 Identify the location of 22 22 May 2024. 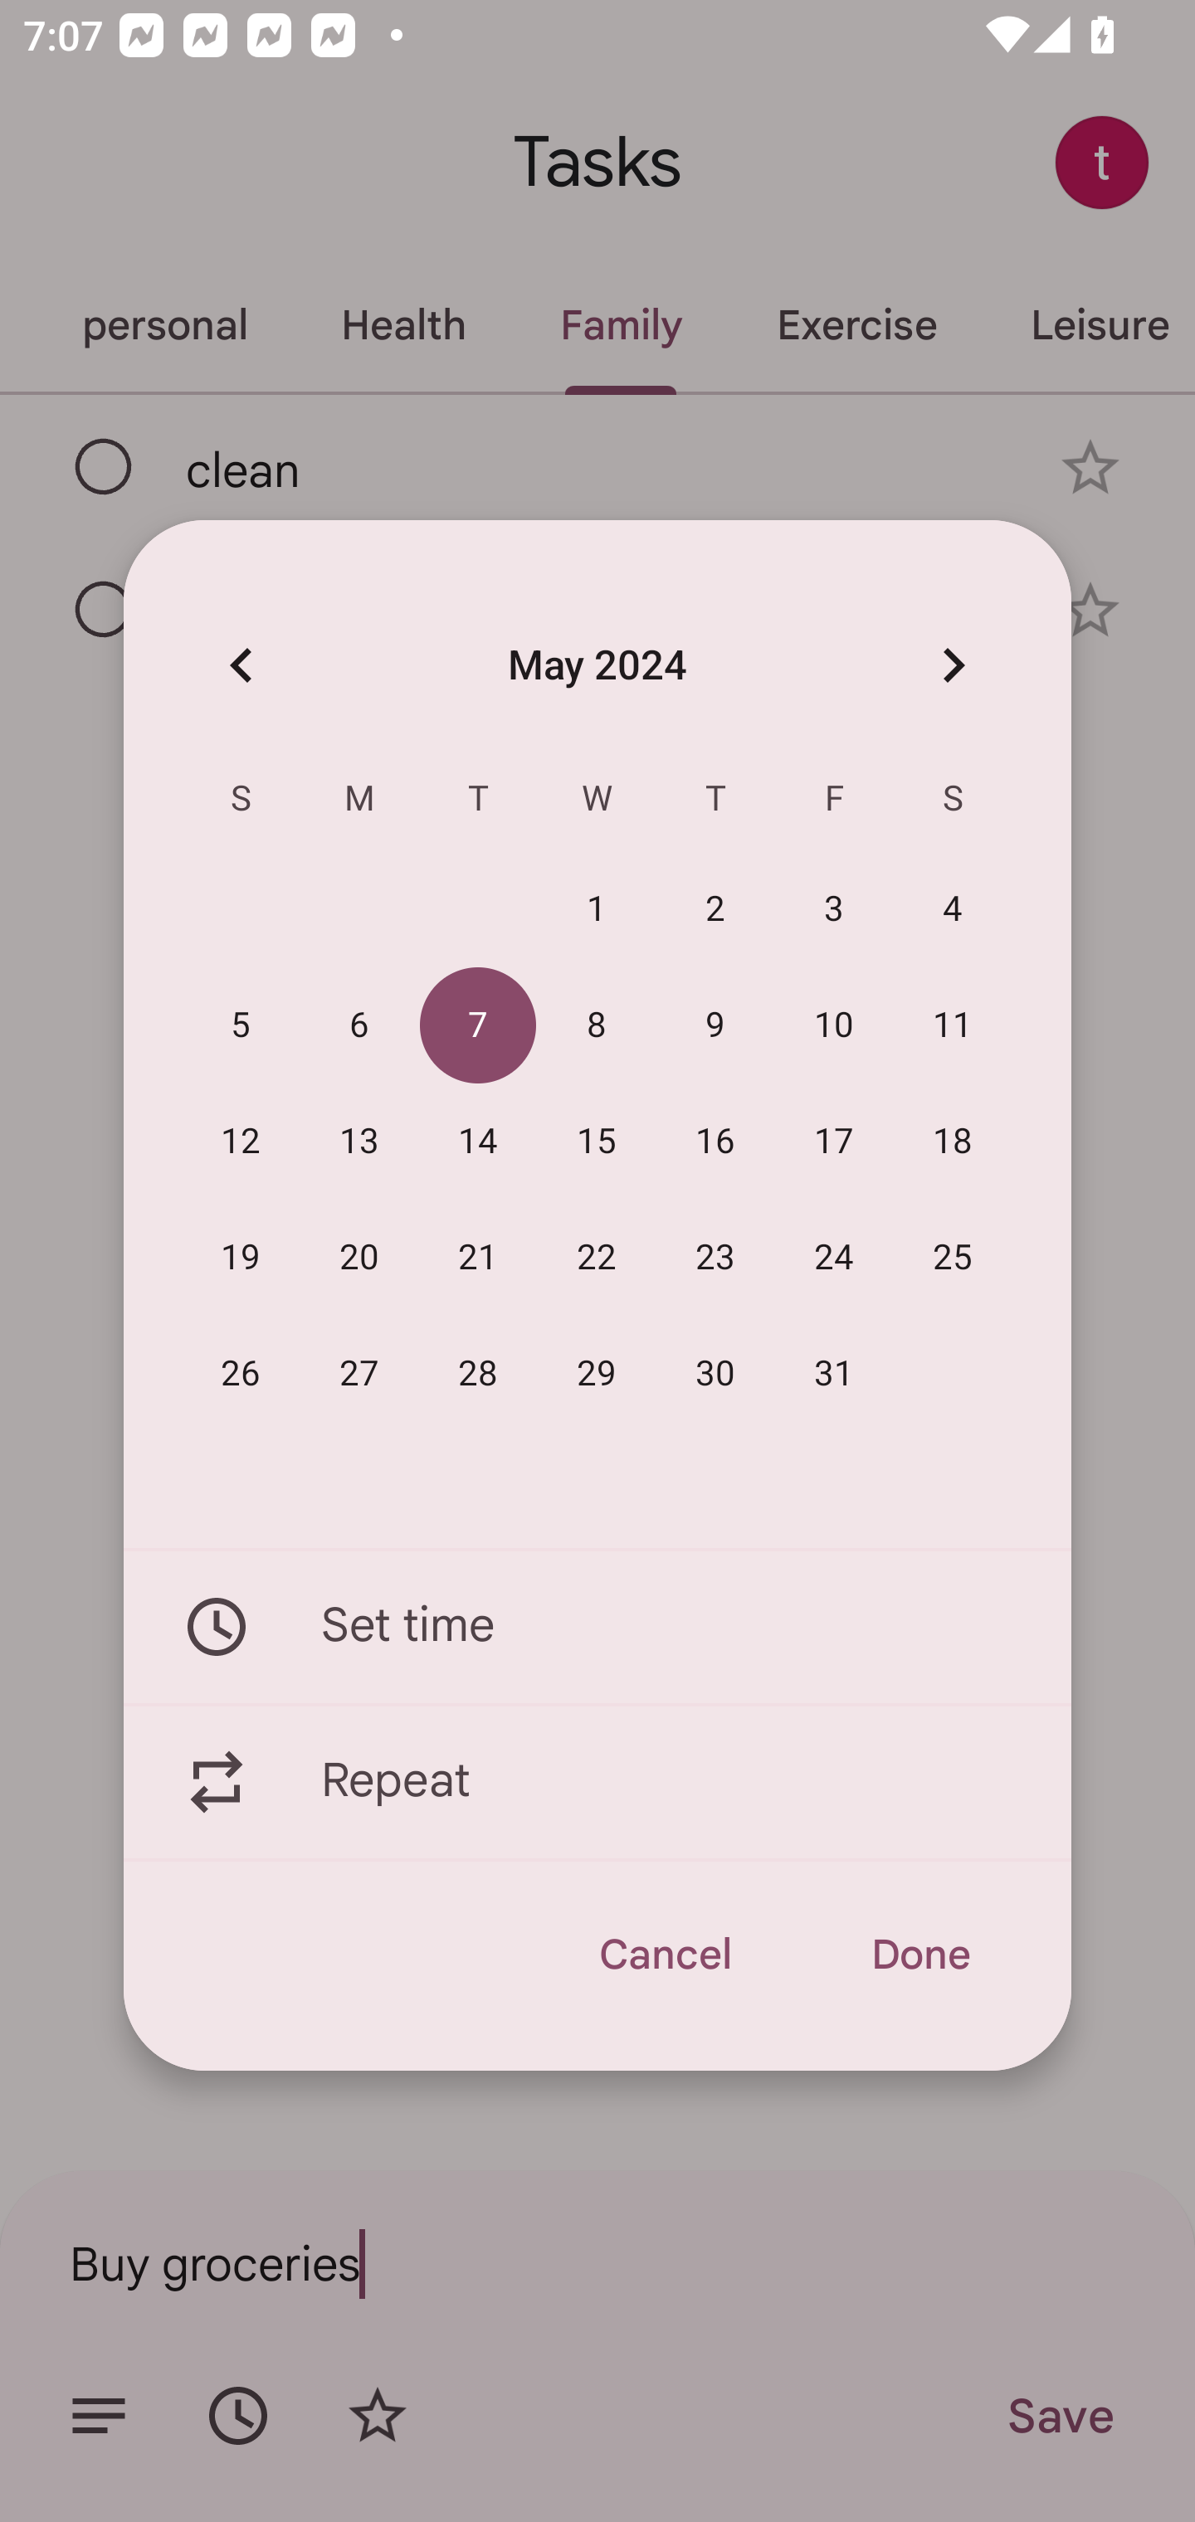
(597, 1258).